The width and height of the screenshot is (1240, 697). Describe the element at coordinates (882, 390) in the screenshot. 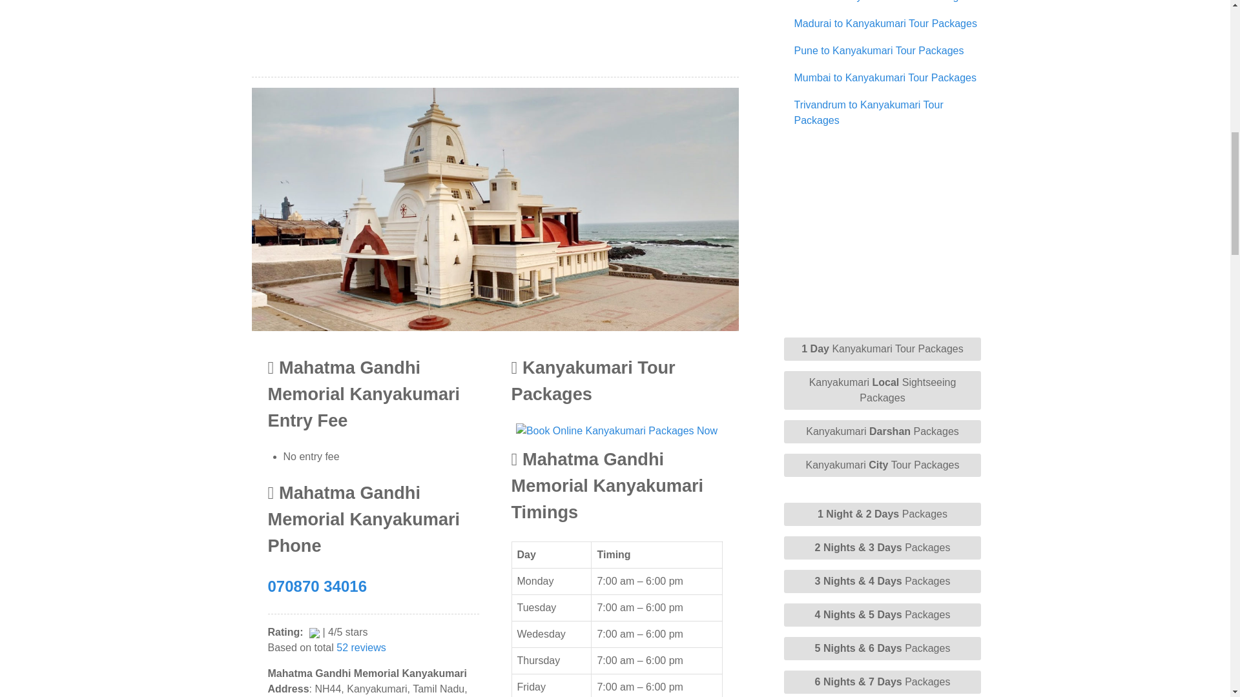

I see `Kanyakumari Local Sightseeing Packages` at that location.